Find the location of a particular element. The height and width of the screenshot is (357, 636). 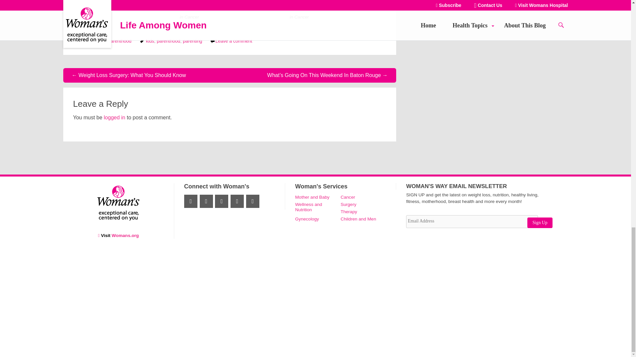

parenting is located at coordinates (192, 41).